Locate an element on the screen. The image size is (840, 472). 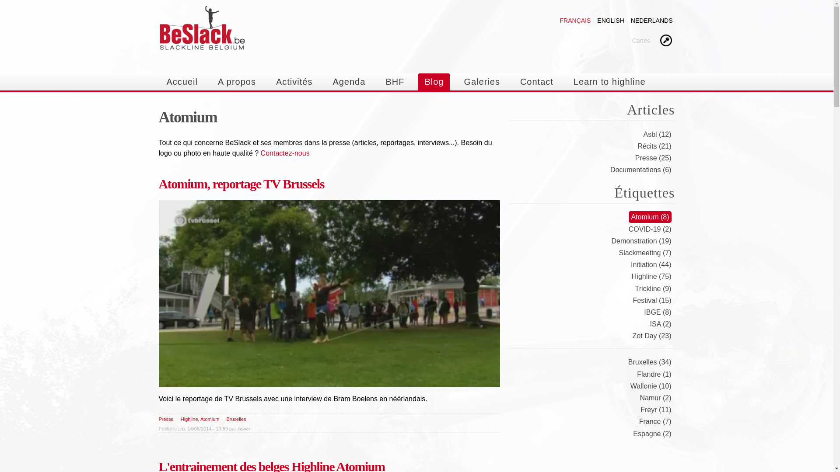
Atomium (8) is located at coordinates (650, 217).